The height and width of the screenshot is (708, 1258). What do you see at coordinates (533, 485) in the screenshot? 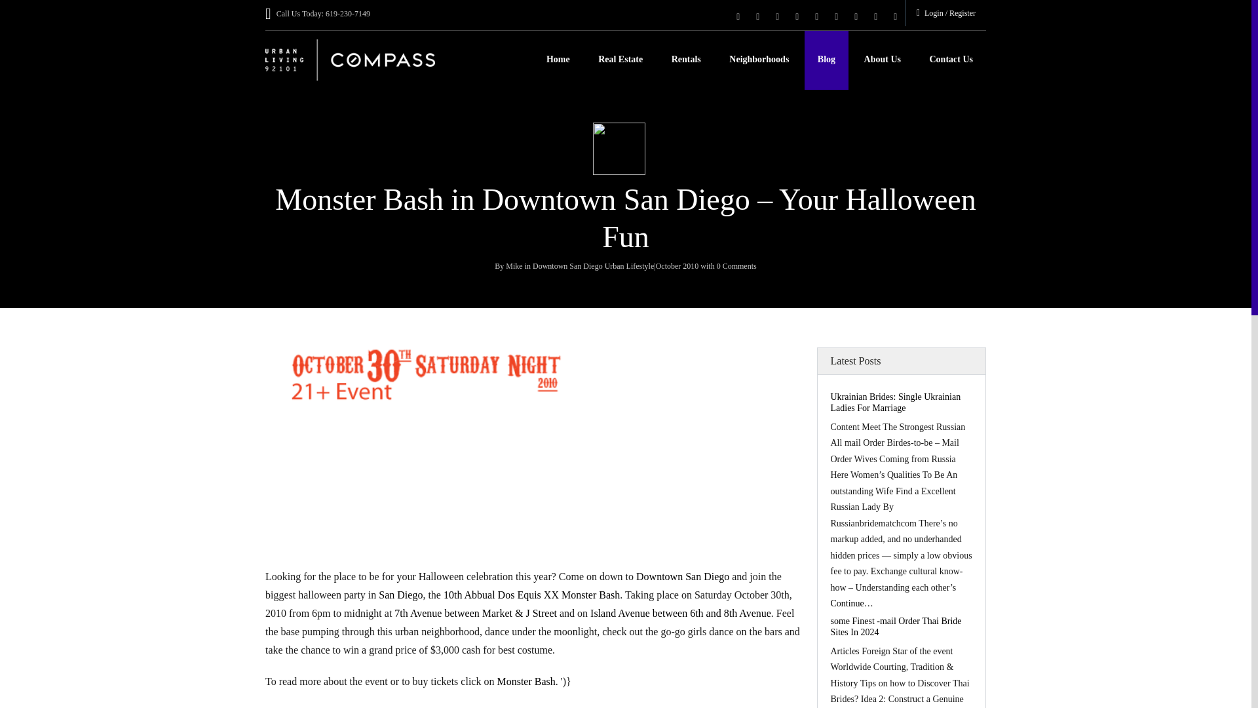
I see `Monster Bach in Downtown San Diego - Your Halloween Fun` at bounding box center [533, 485].